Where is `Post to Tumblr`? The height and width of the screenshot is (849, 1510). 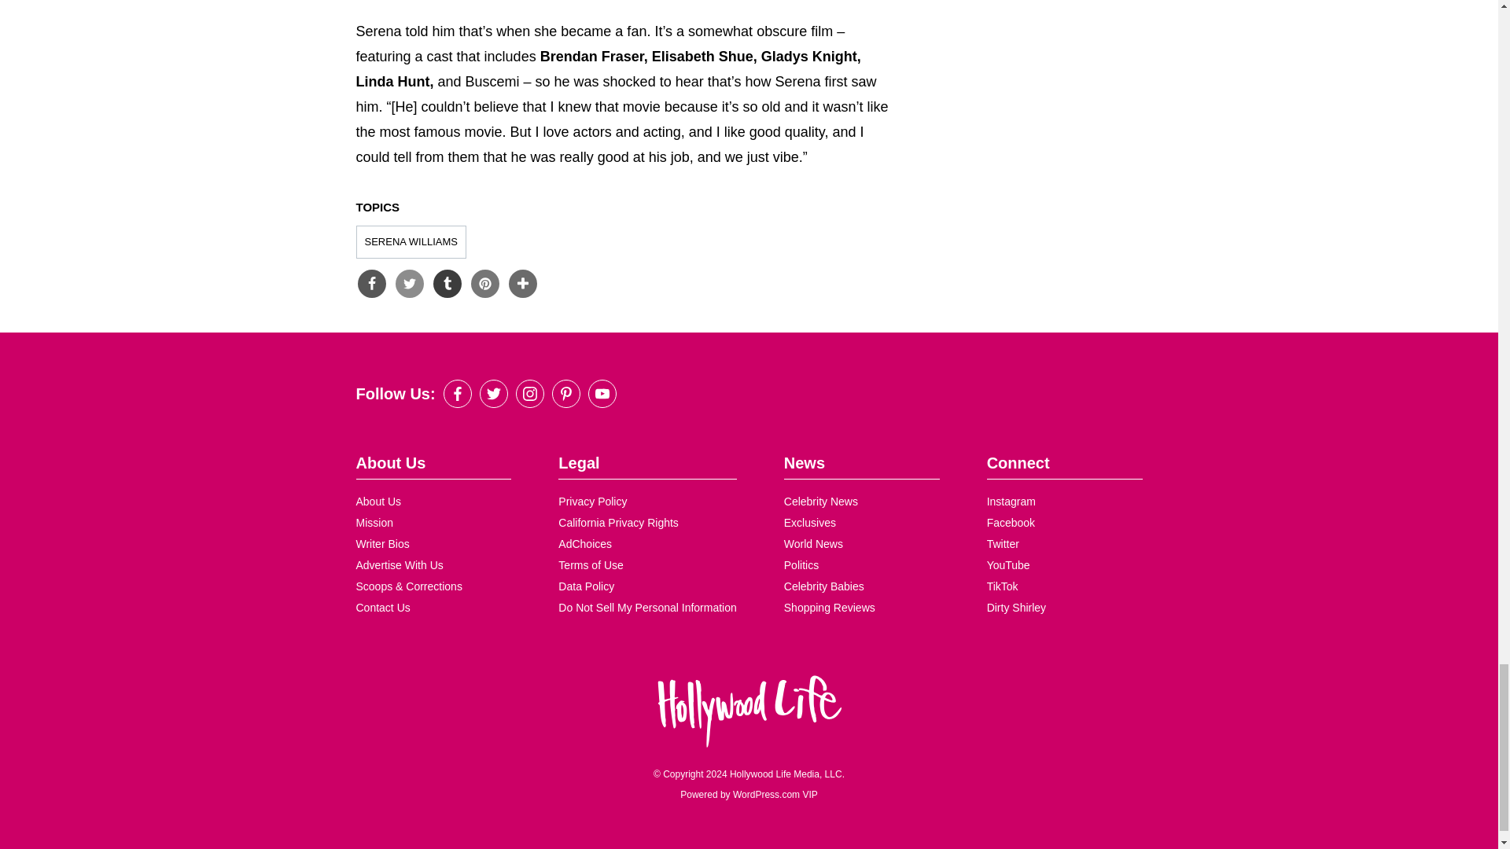 Post to Tumblr is located at coordinates (446, 284).